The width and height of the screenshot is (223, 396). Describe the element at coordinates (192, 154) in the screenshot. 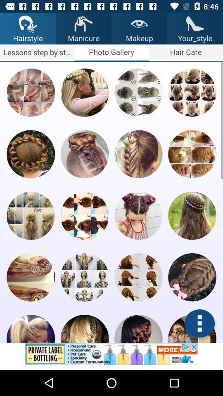

I see `picture option` at that location.